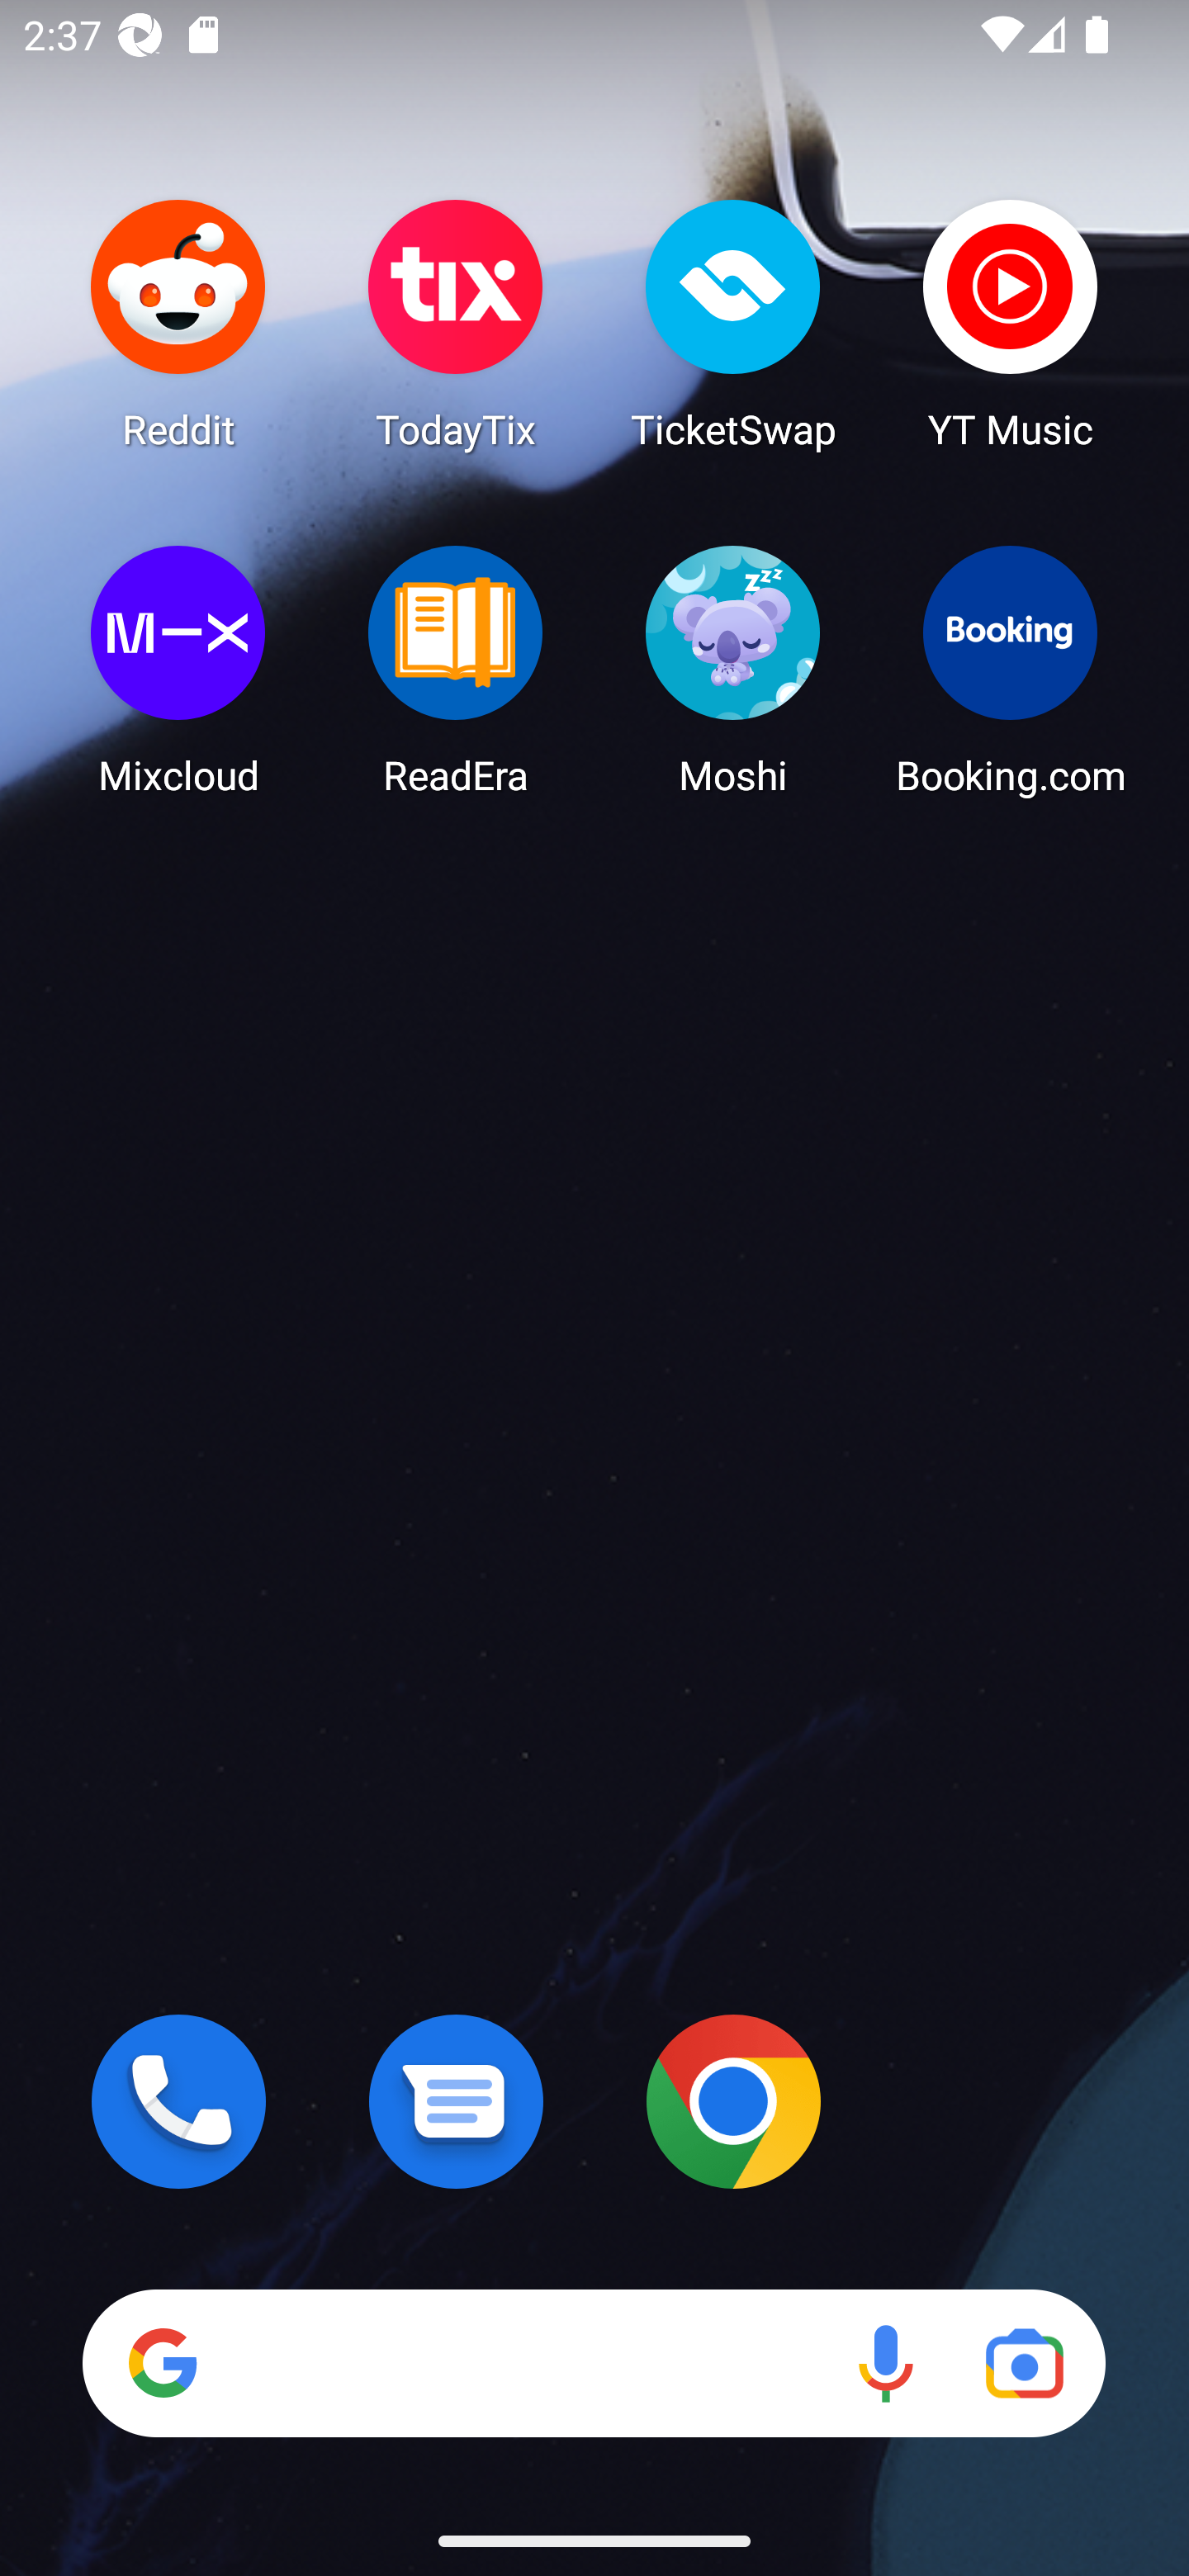  I want to click on TodayTix, so click(456, 324).